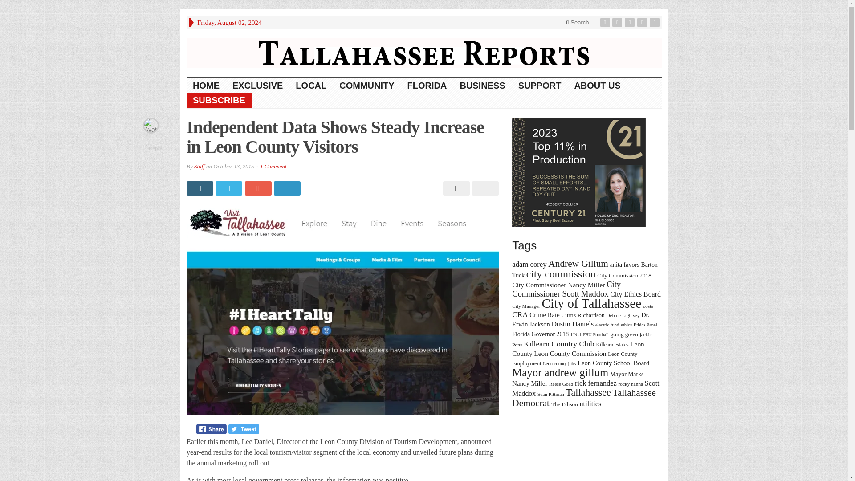  Describe the element at coordinates (643, 22) in the screenshot. I see `Youtube` at that location.